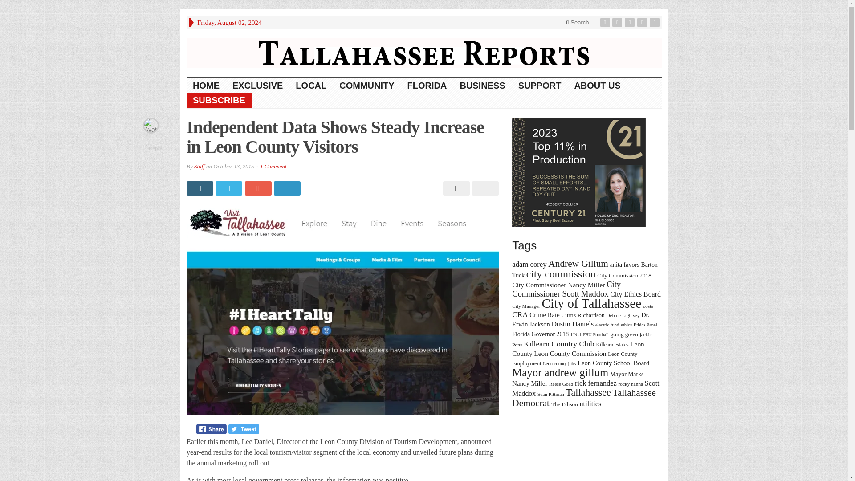  Describe the element at coordinates (643, 22) in the screenshot. I see `Youtube` at that location.